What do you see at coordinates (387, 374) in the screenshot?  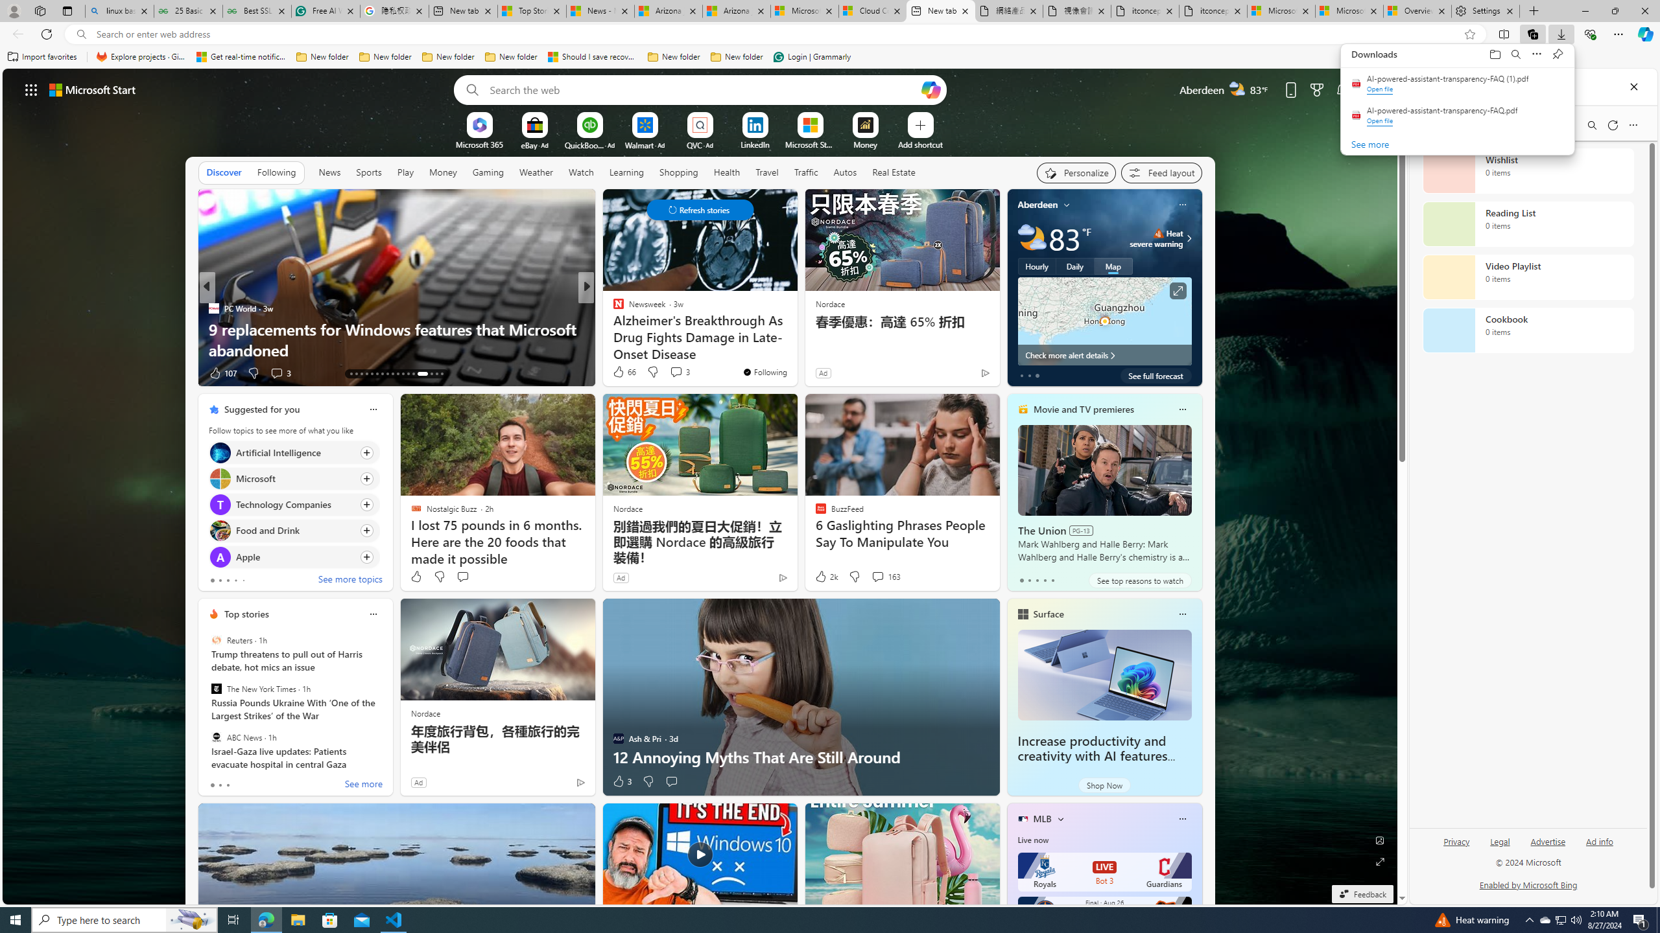 I see `AutomationID: tab-20` at bounding box center [387, 374].